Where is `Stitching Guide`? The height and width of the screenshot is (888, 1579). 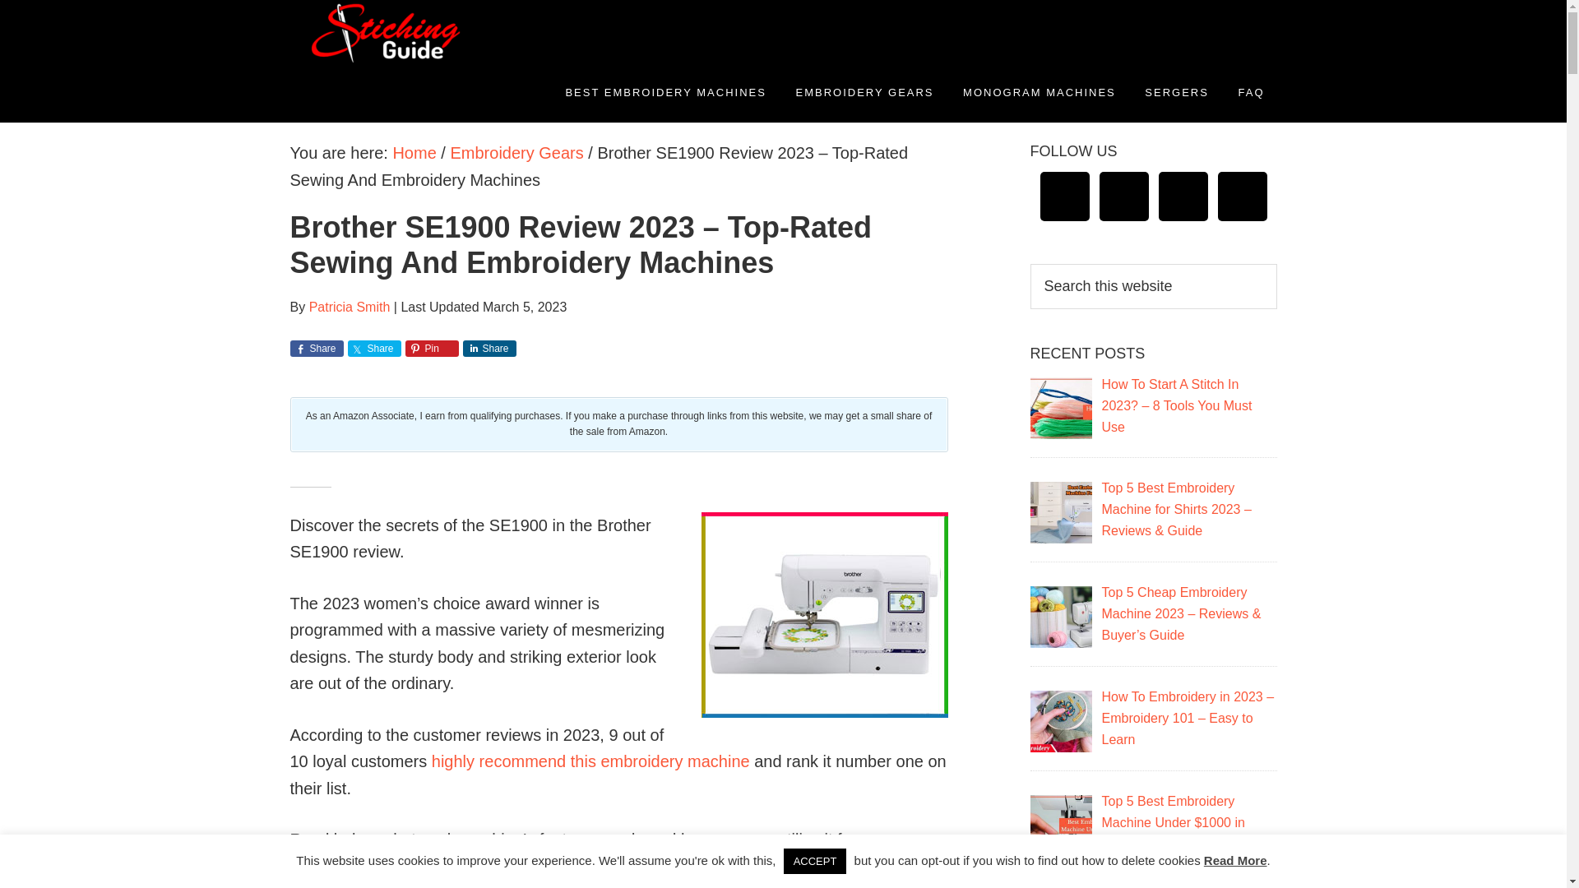 Stitching Guide is located at coordinates (438, 31).